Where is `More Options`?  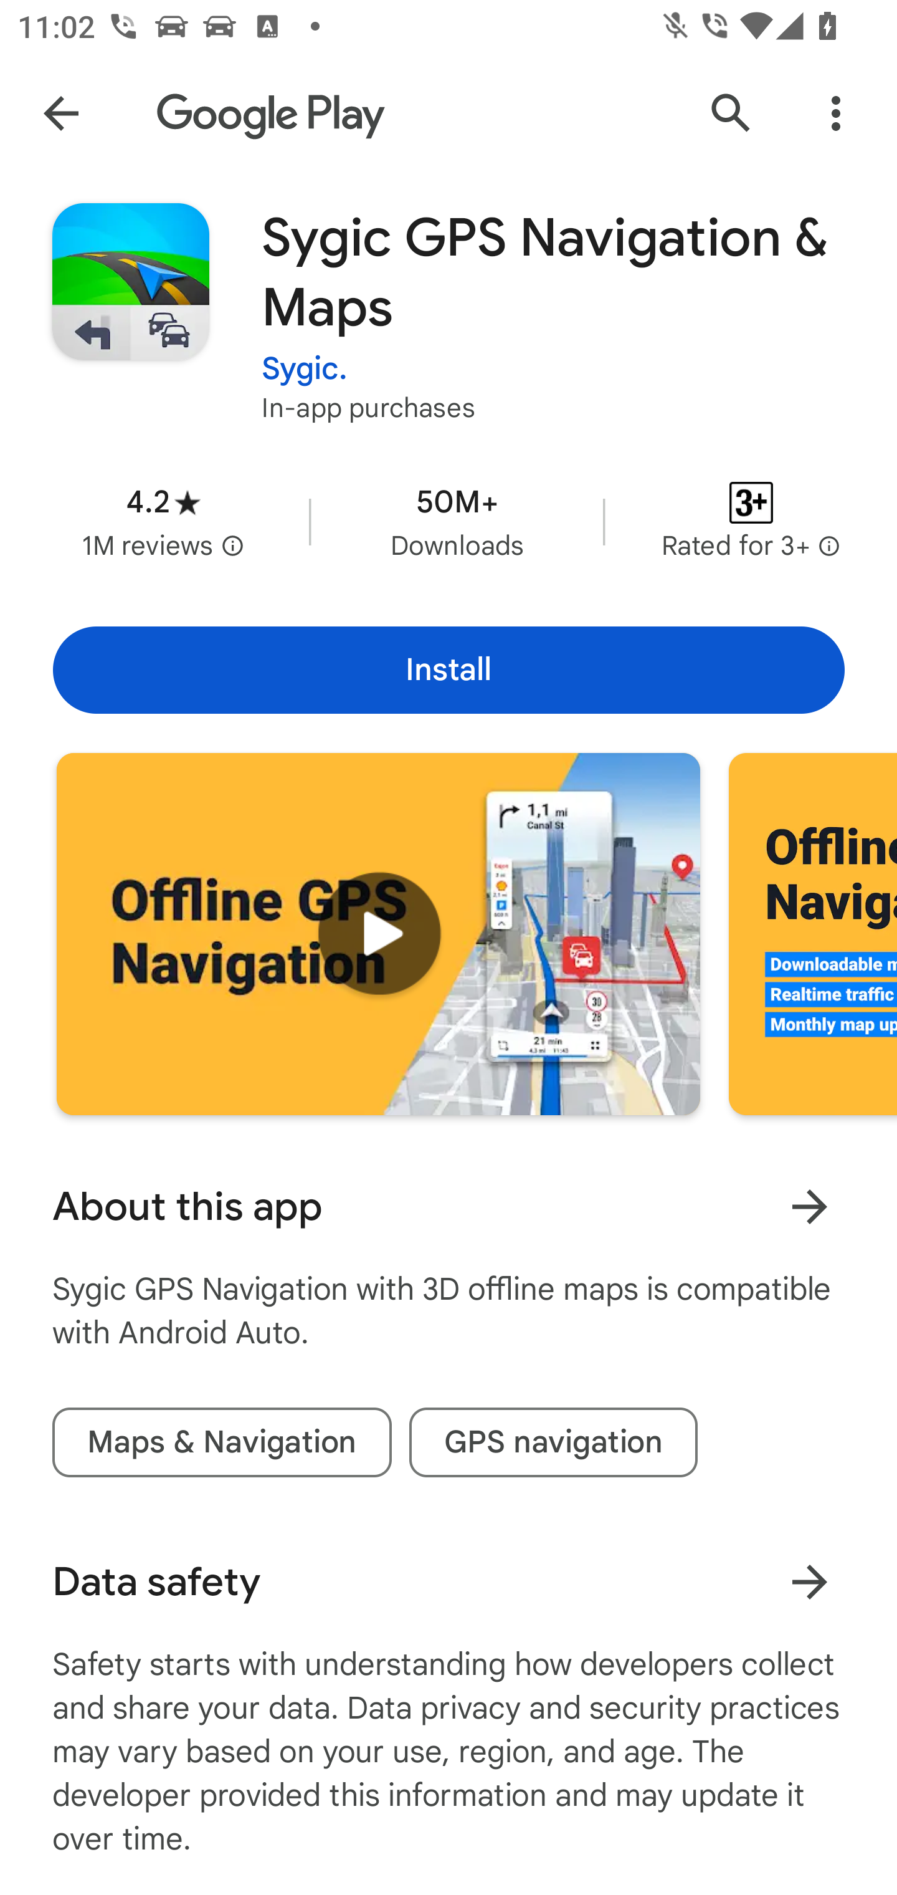 More Options is located at coordinates (836, 113).